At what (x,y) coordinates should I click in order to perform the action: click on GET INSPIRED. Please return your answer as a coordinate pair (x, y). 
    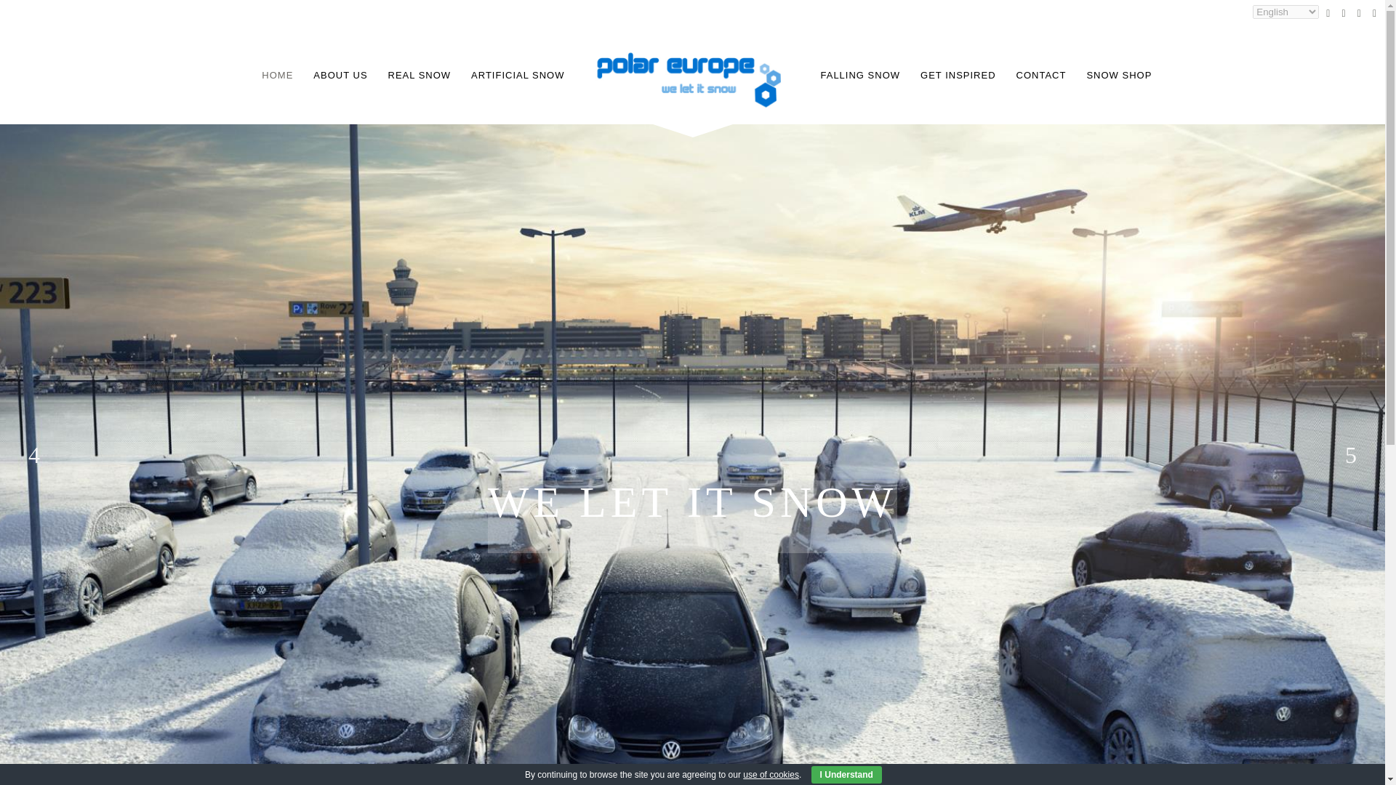
    Looking at the image, I should click on (958, 74).